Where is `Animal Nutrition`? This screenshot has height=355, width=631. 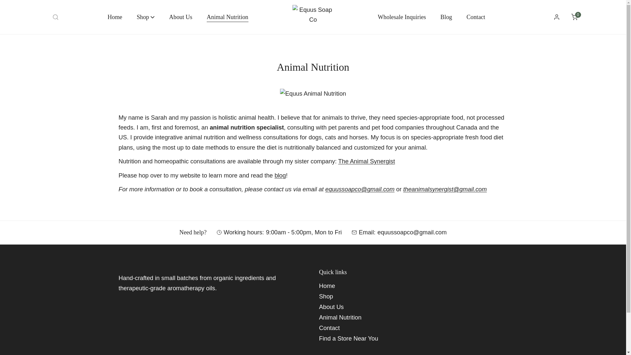
Animal Nutrition is located at coordinates (227, 17).